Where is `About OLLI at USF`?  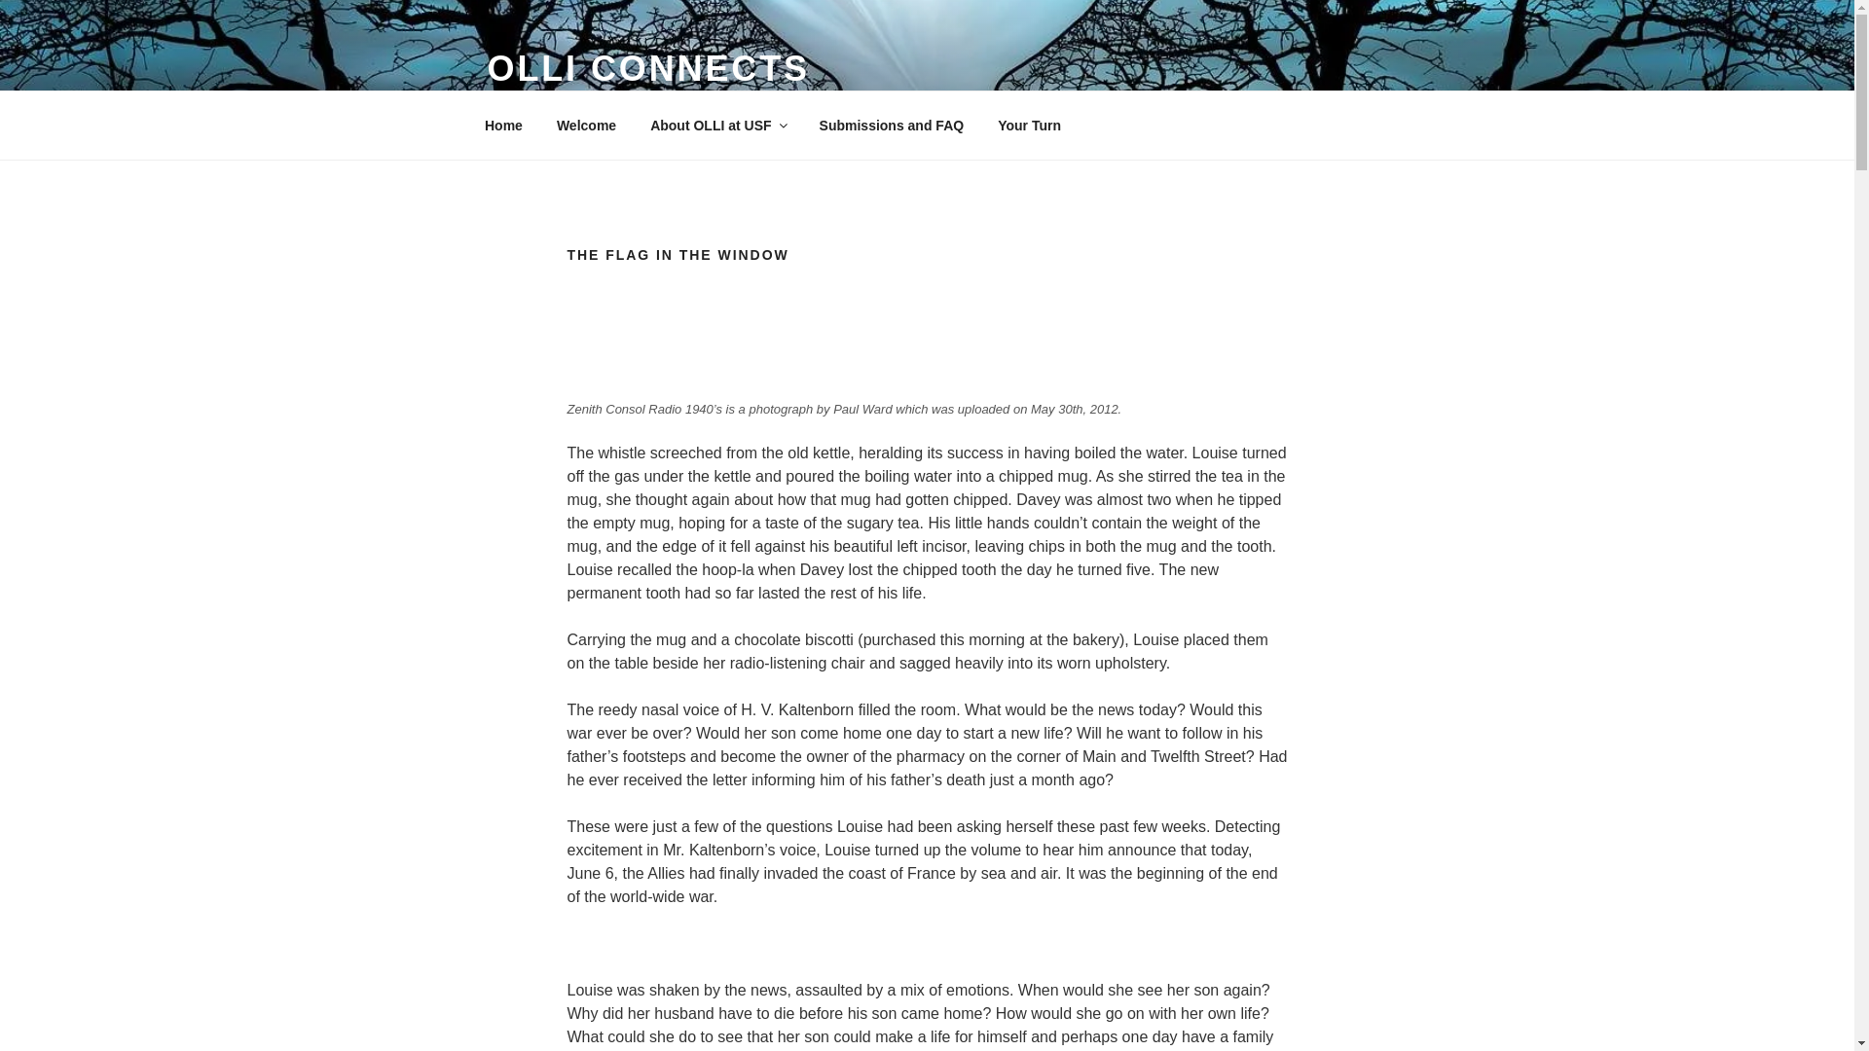 About OLLI at USF is located at coordinates (716, 125).